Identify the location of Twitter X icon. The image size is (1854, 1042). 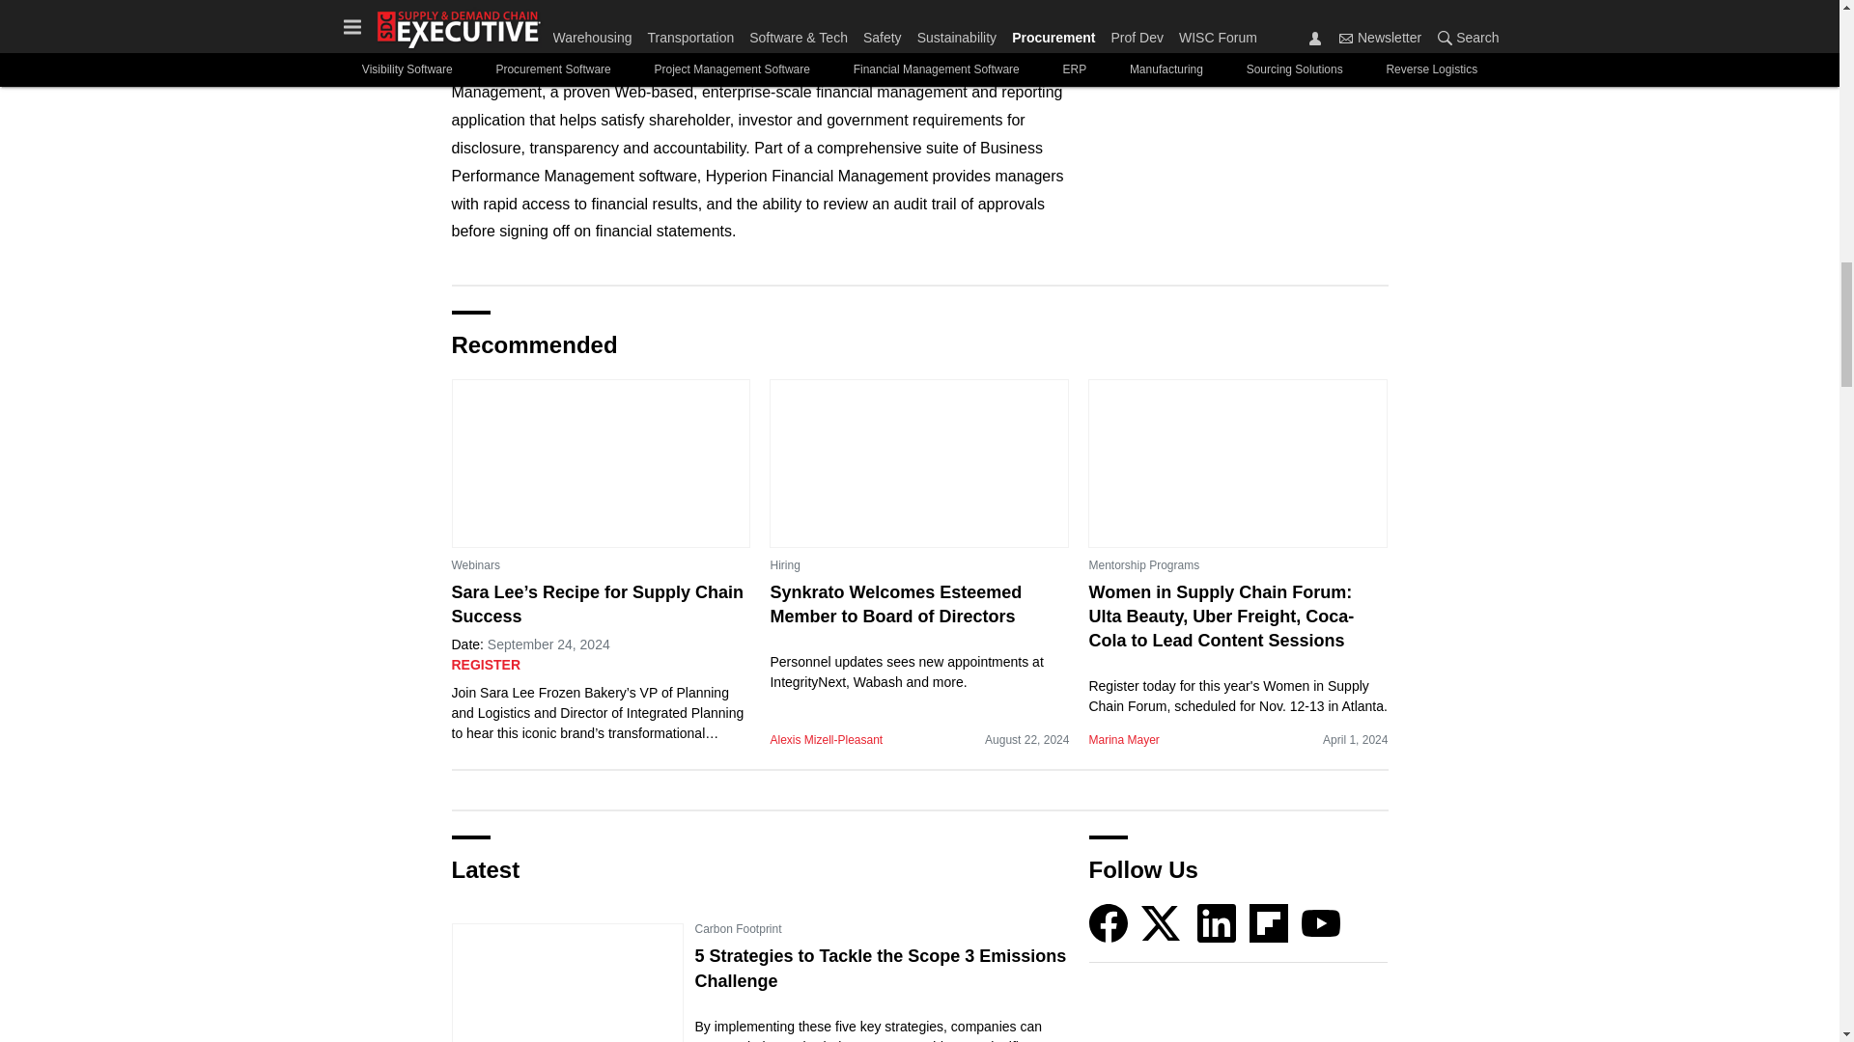
(1161, 923).